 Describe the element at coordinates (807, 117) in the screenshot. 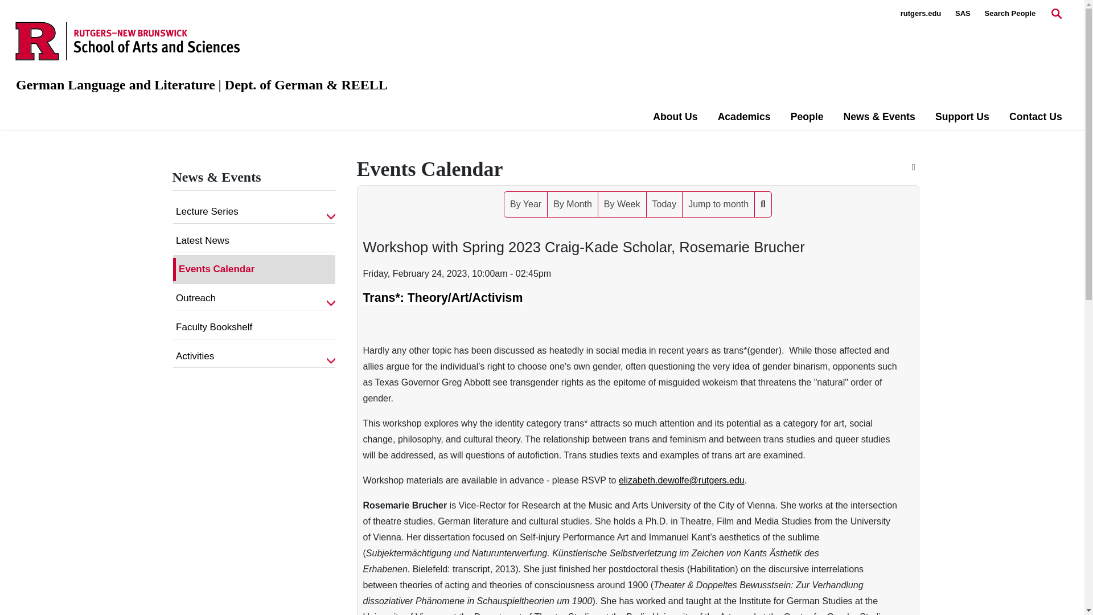

I see `People` at that location.